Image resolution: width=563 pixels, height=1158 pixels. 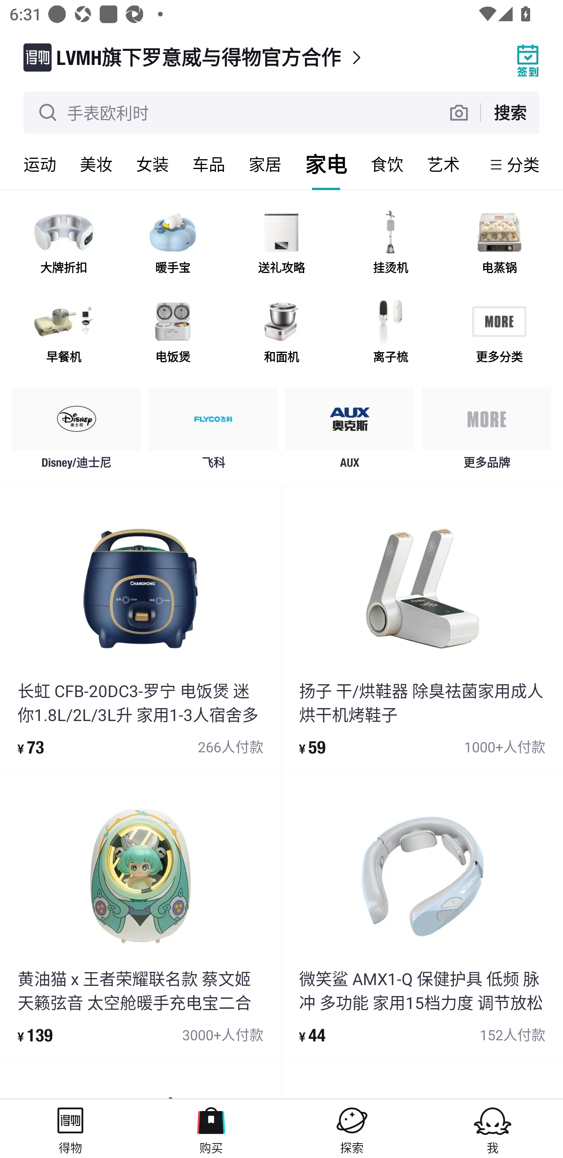 What do you see at coordinates (352, 1128) in the screenshot?
I see `探索` at bounding box center [352, 1128].